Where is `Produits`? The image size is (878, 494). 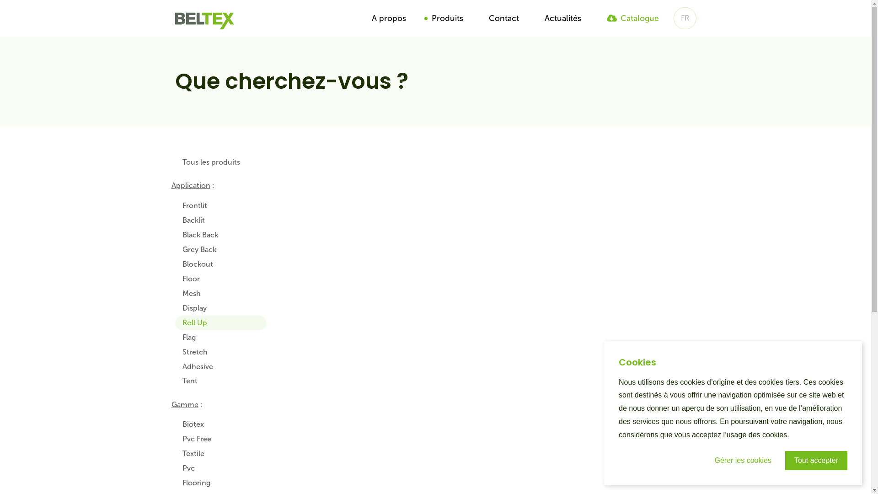
Produits is located at coordinates (447, 18).